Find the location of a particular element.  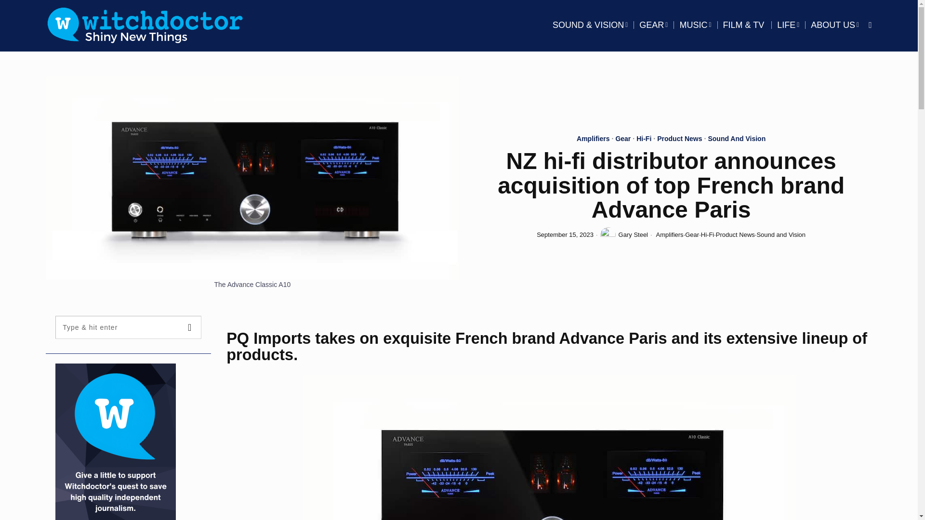

15 Sep, 2023 15:56:04 is located at coordinates (565, 235).